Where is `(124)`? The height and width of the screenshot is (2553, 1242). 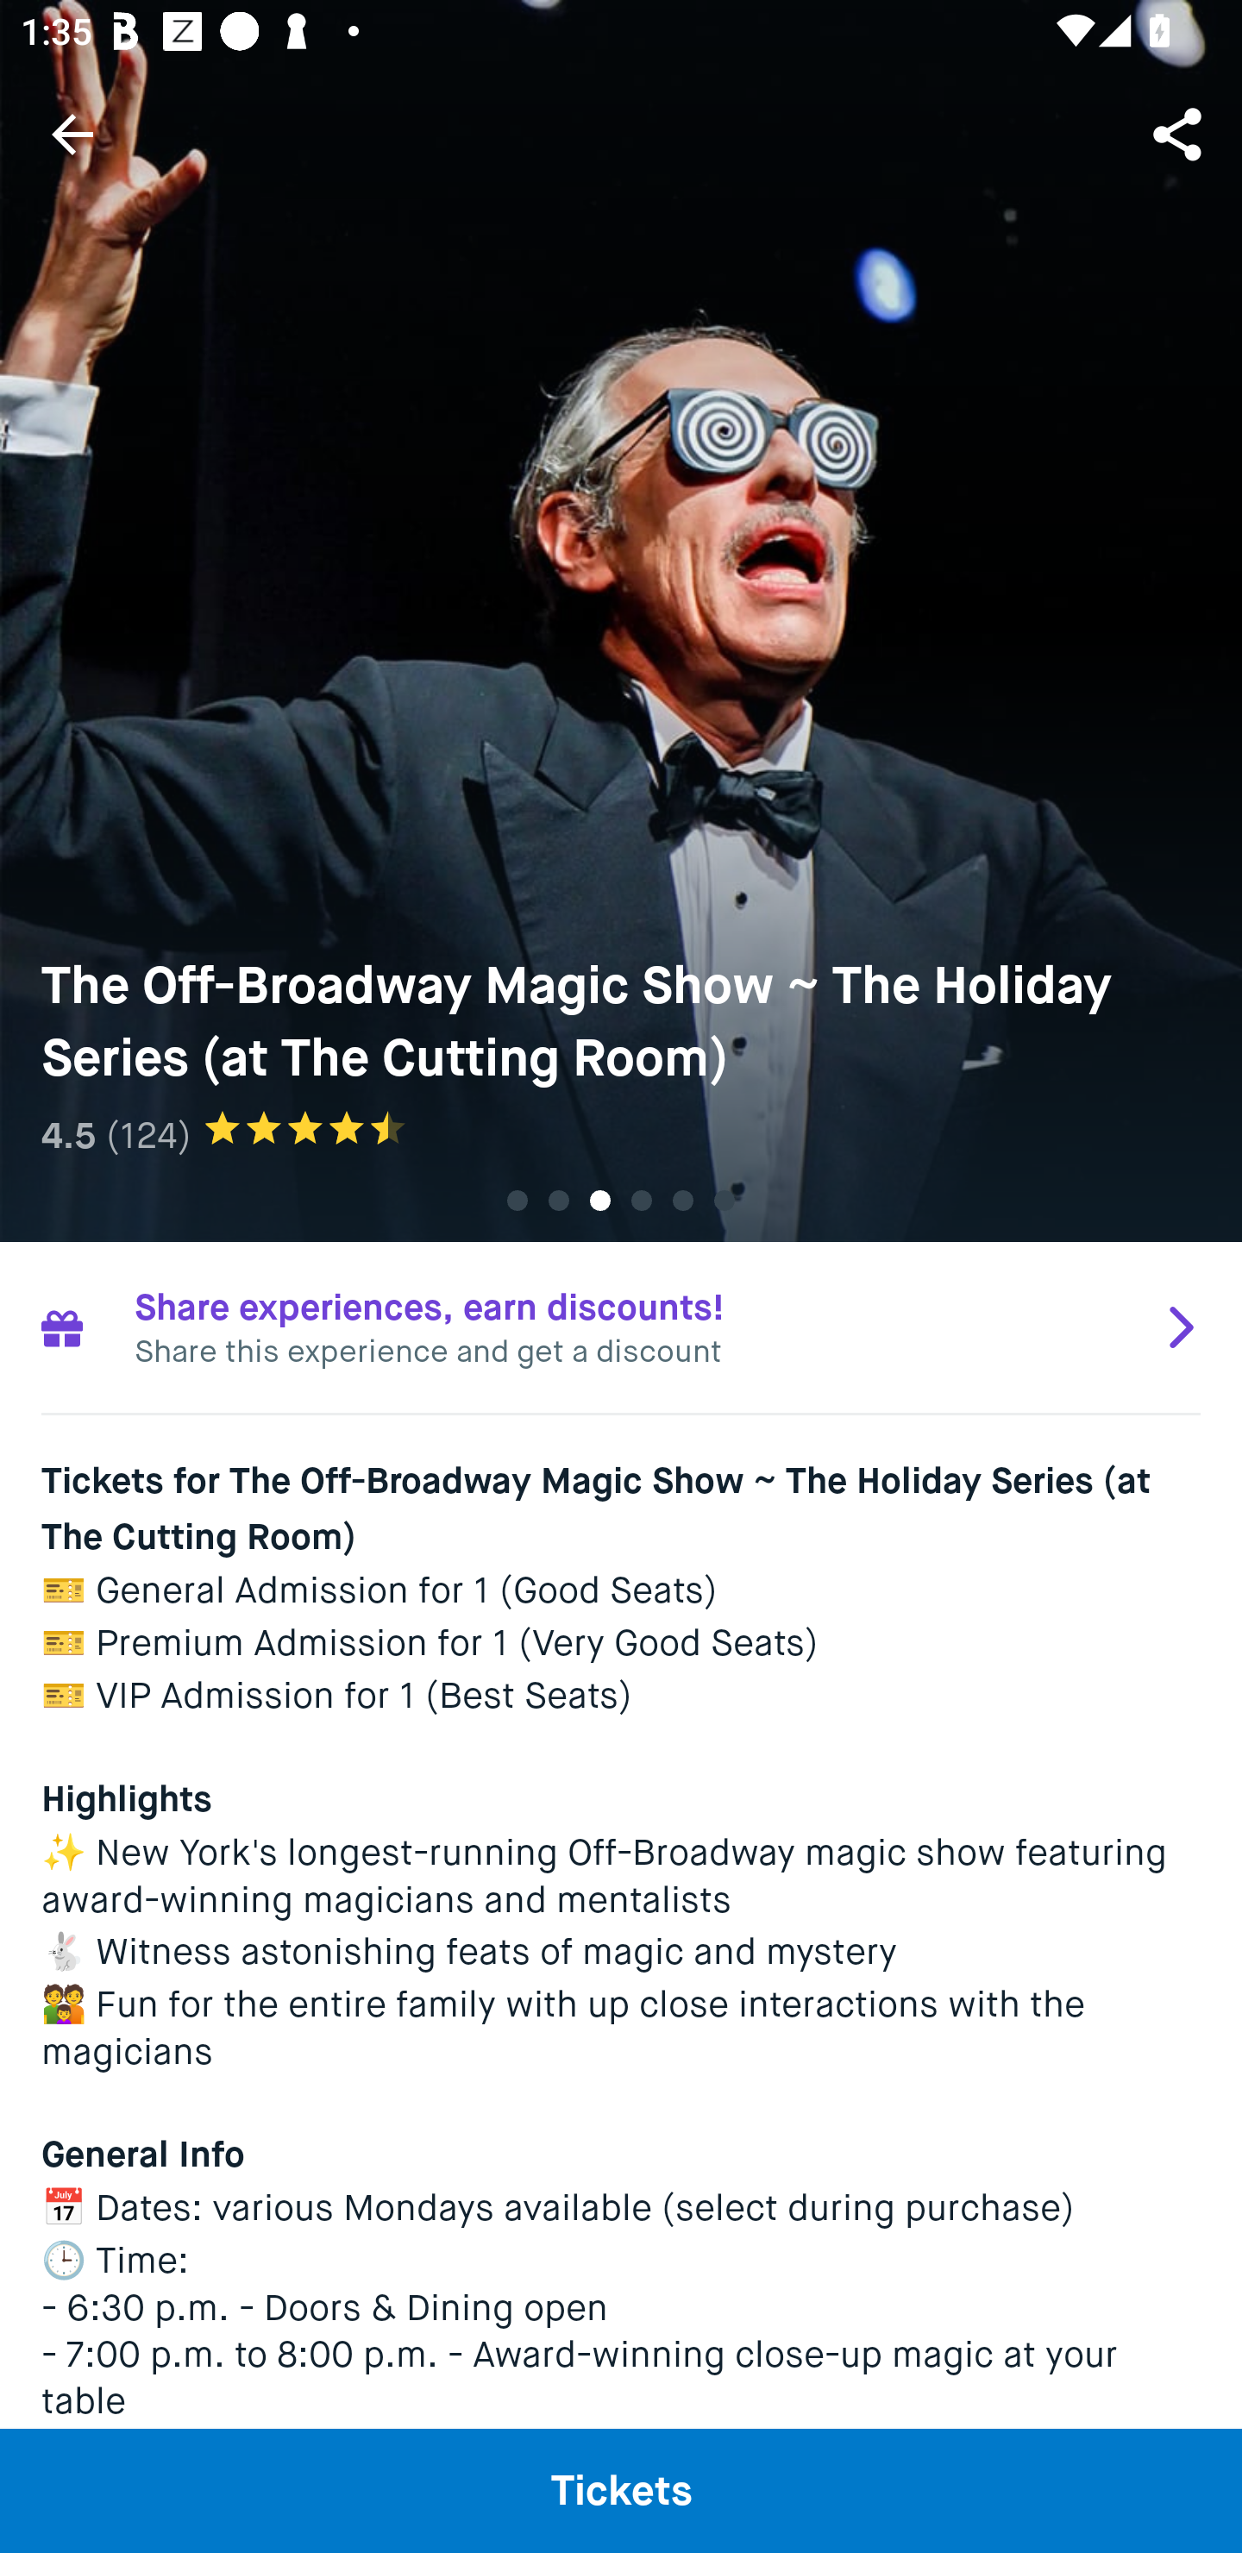
(124) is located at coordinates (148, 1135).